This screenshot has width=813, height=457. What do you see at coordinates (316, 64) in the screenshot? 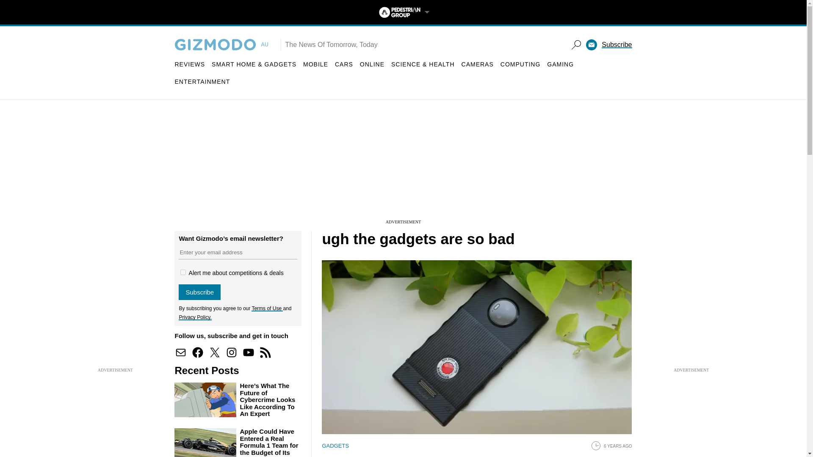
I see `MOBILE` at bounding box center [316, 64].